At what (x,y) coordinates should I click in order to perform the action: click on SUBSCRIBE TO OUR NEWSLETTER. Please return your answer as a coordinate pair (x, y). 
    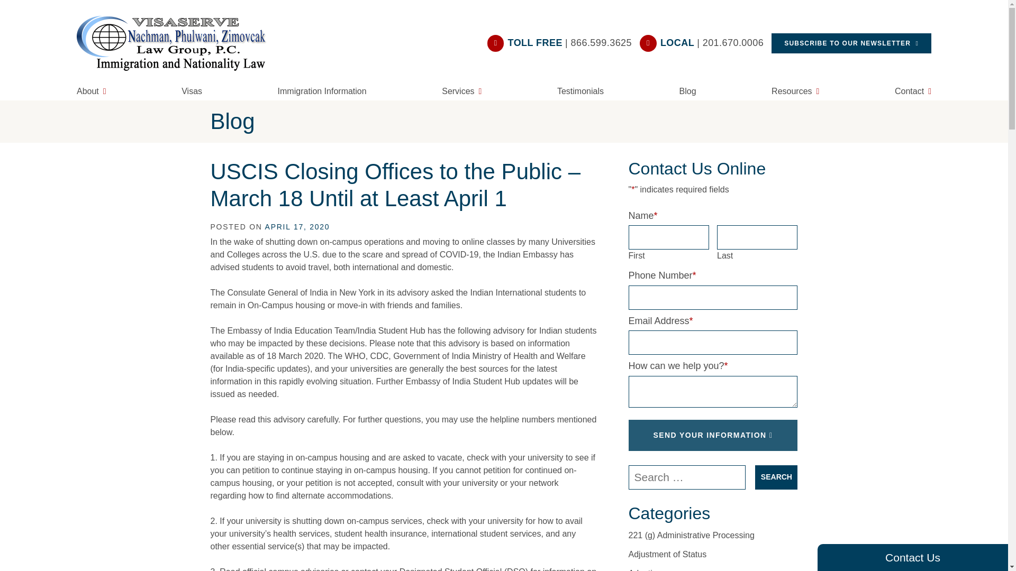
    Looking at the image, I should click on (851, 43).